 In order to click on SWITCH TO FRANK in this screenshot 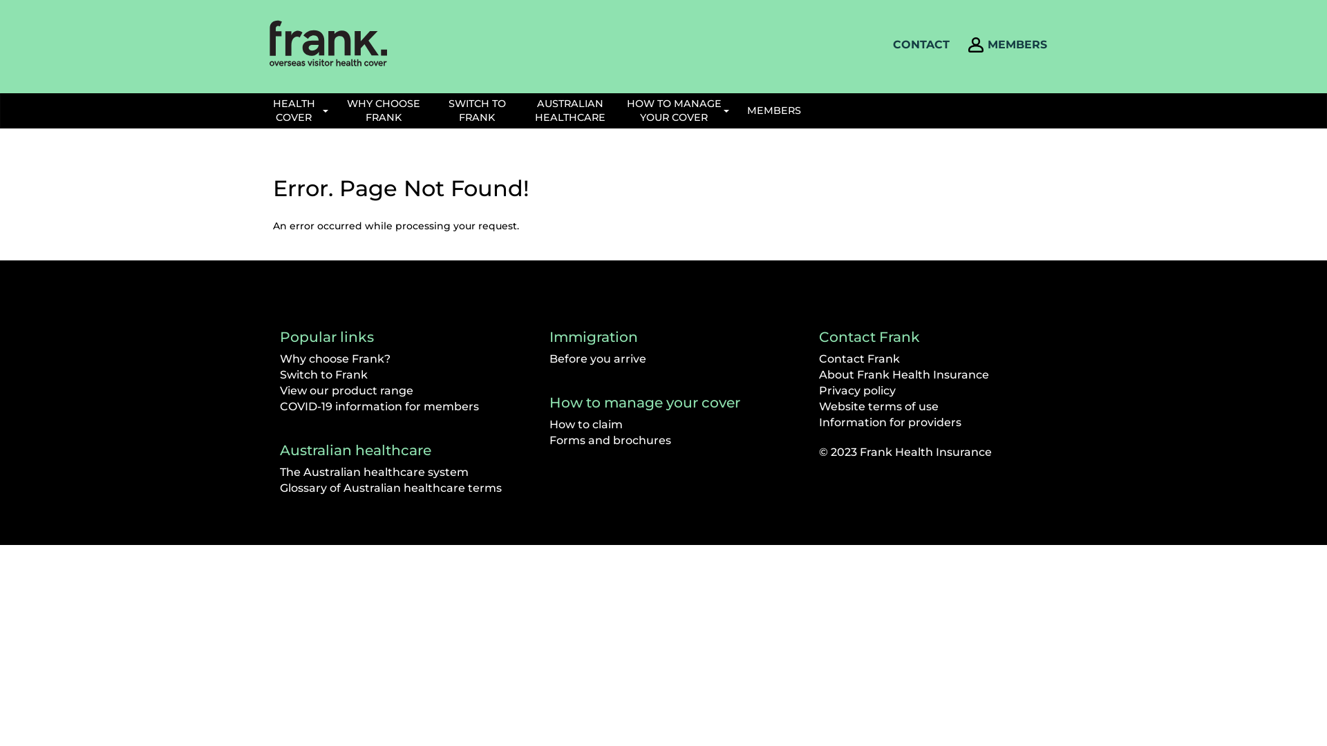, I will do `click(477, 111)`.